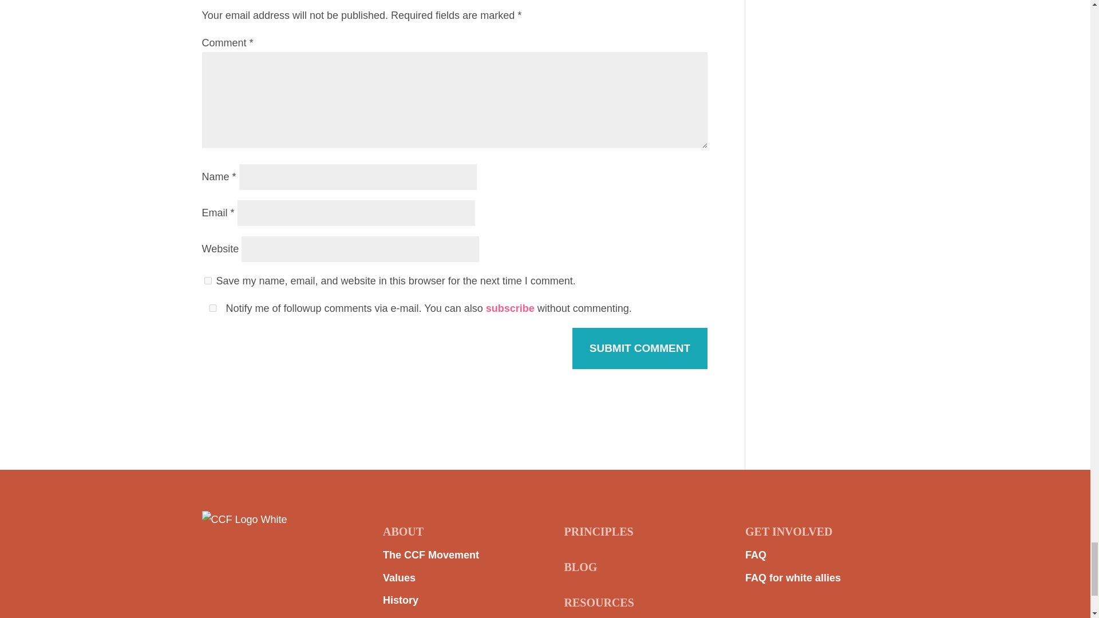 The height and width of the screenshot is (618, 1099). What do you see at coordinates (640, 348) in the screenshot?
I see `Submit Comment` at bounding box center [640, 348].